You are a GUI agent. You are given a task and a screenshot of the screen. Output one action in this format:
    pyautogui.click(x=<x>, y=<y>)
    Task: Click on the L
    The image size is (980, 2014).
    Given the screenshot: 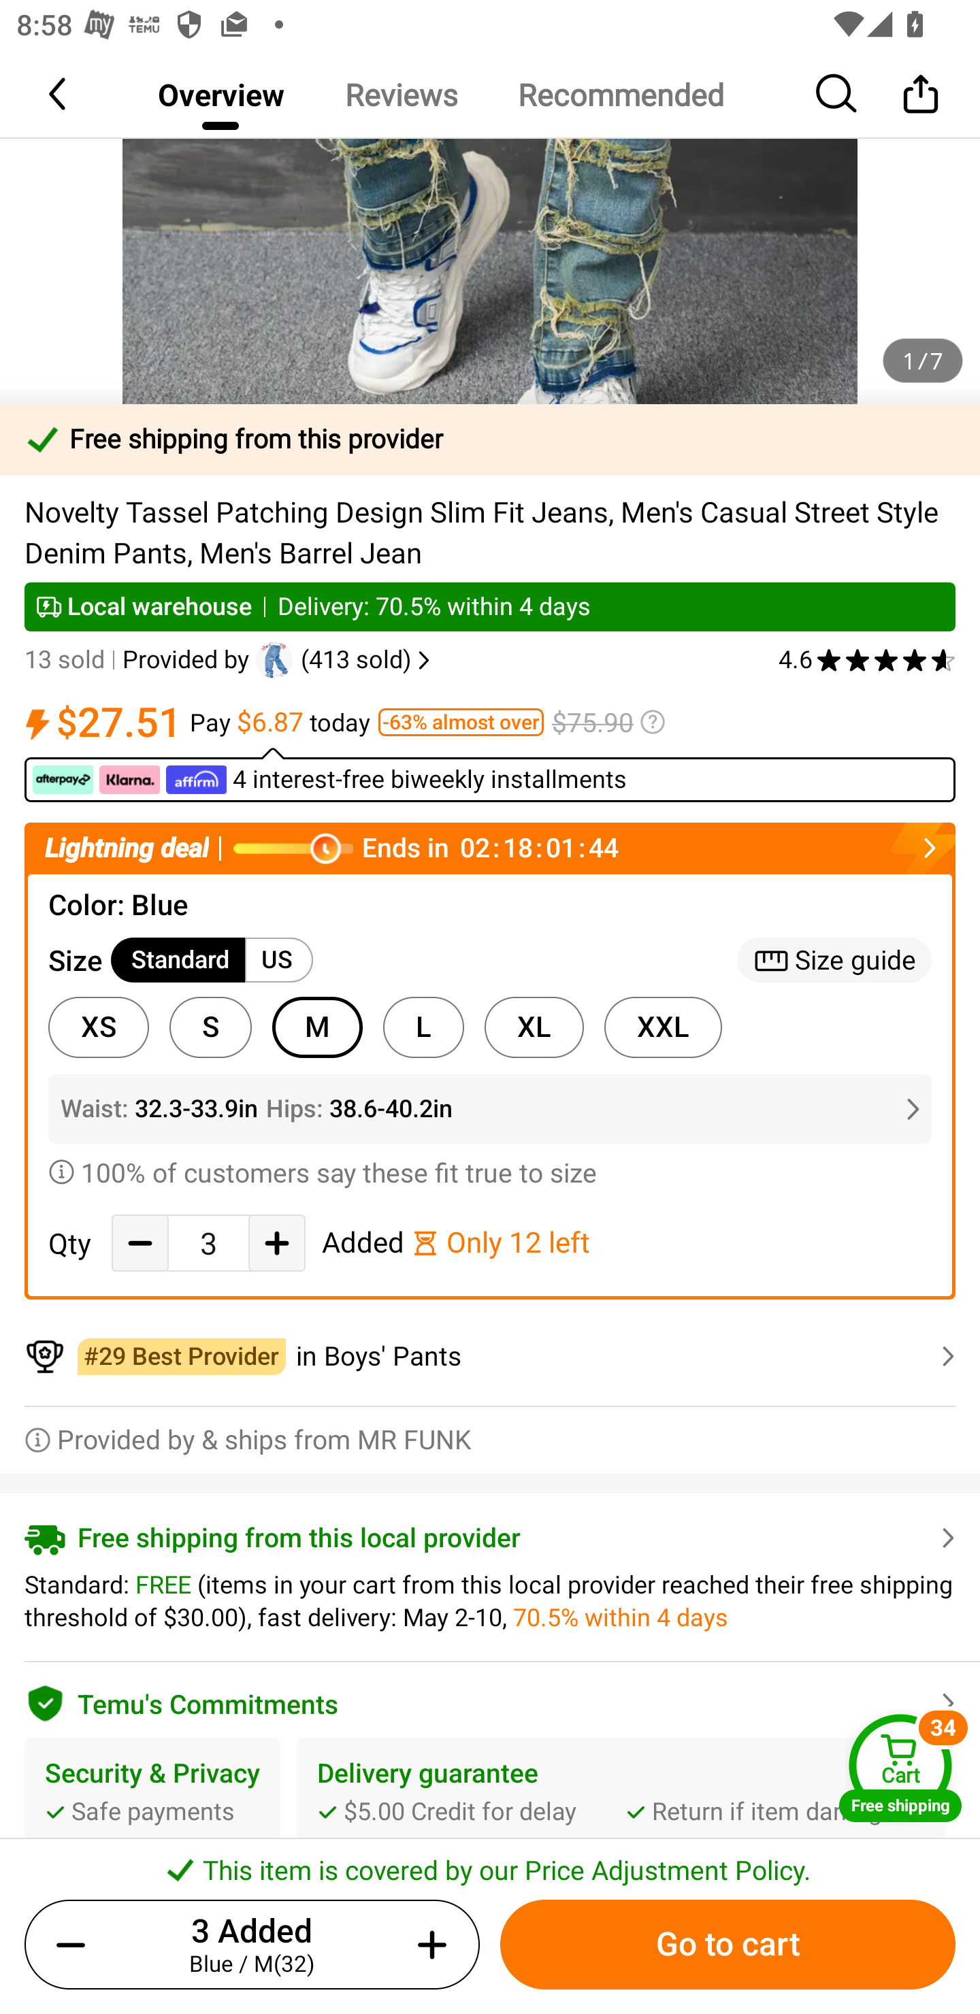 What is the action you would take?
    pyautogui.click(x=423, y=1027)
    